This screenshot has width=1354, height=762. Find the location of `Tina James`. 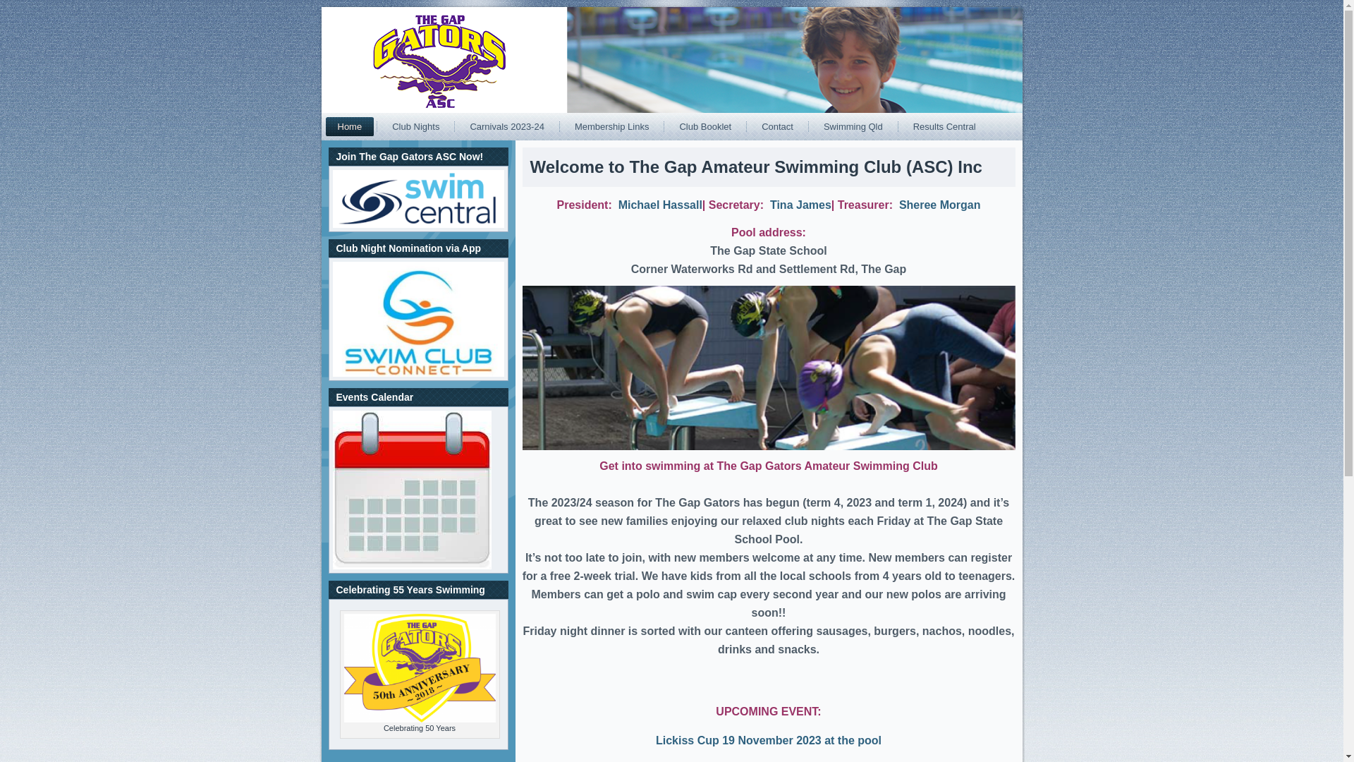

Tina James is located at coordinates (801, 205).